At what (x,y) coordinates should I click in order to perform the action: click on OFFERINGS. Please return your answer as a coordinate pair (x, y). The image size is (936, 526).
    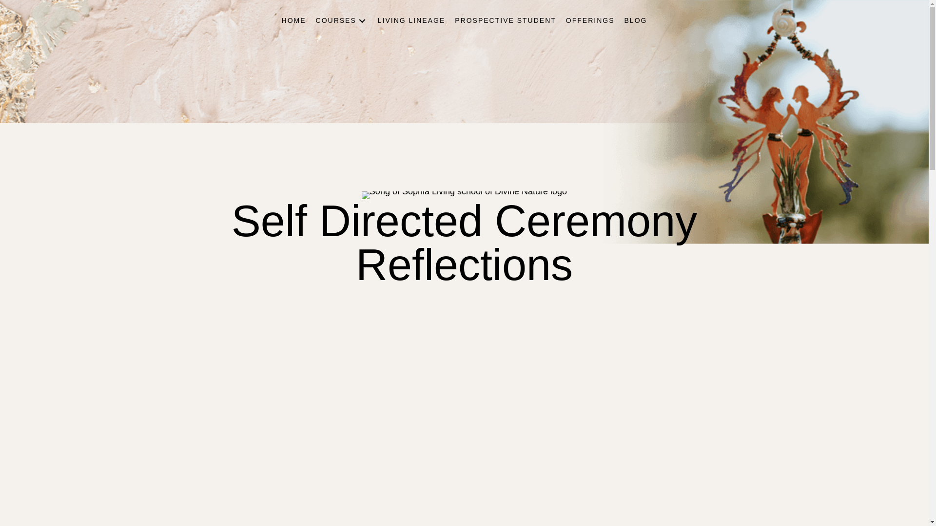
    Looking at the image, I should click on (590, 20).